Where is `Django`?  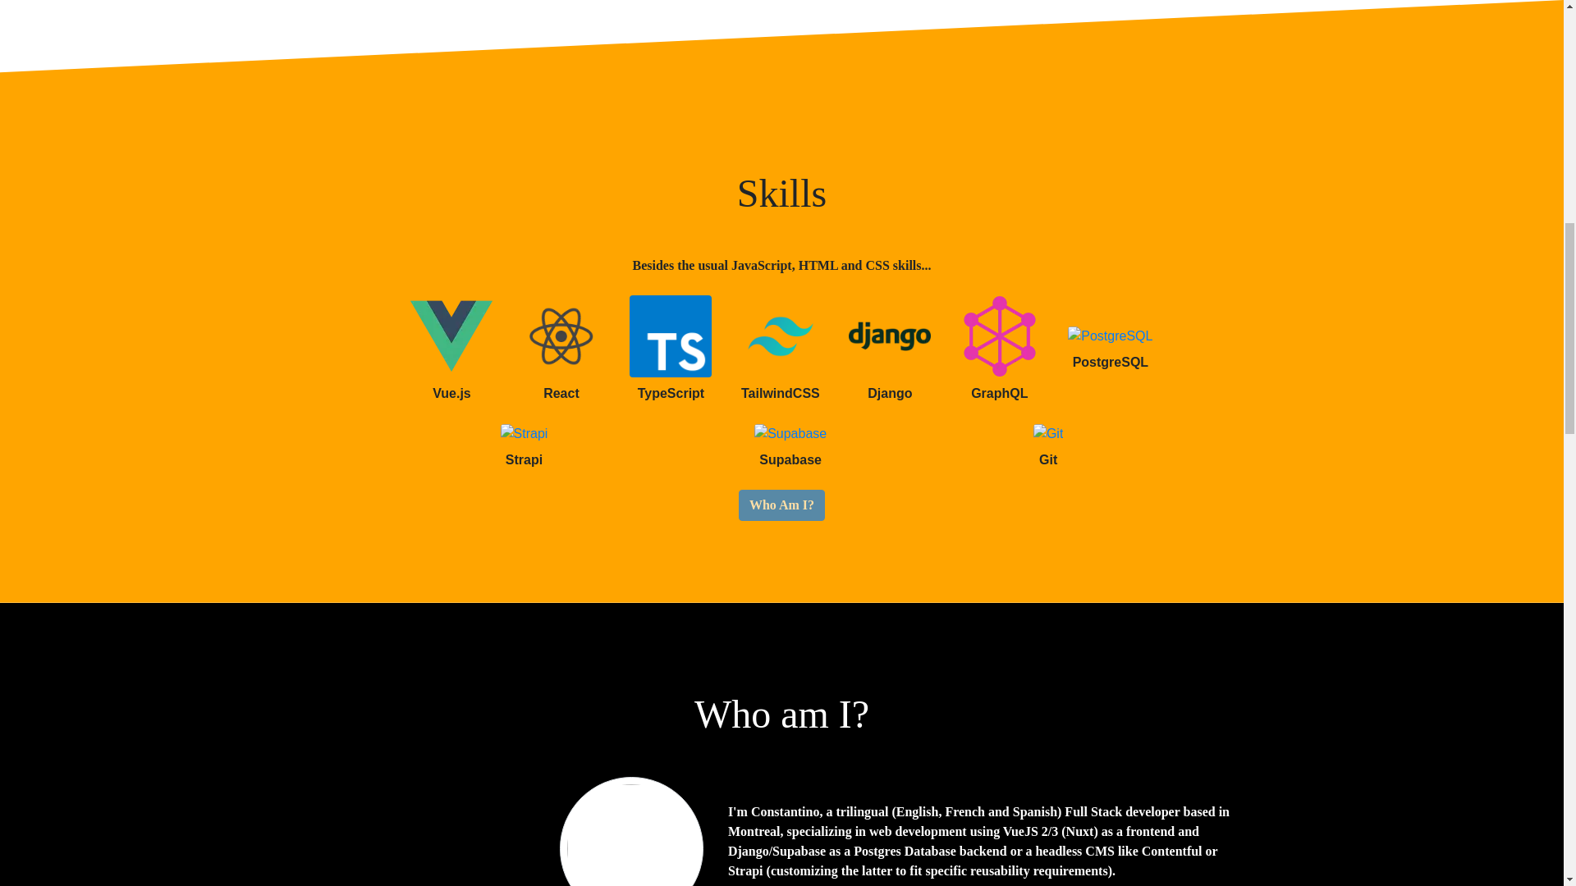
Django is located at coordinates (890, 336).